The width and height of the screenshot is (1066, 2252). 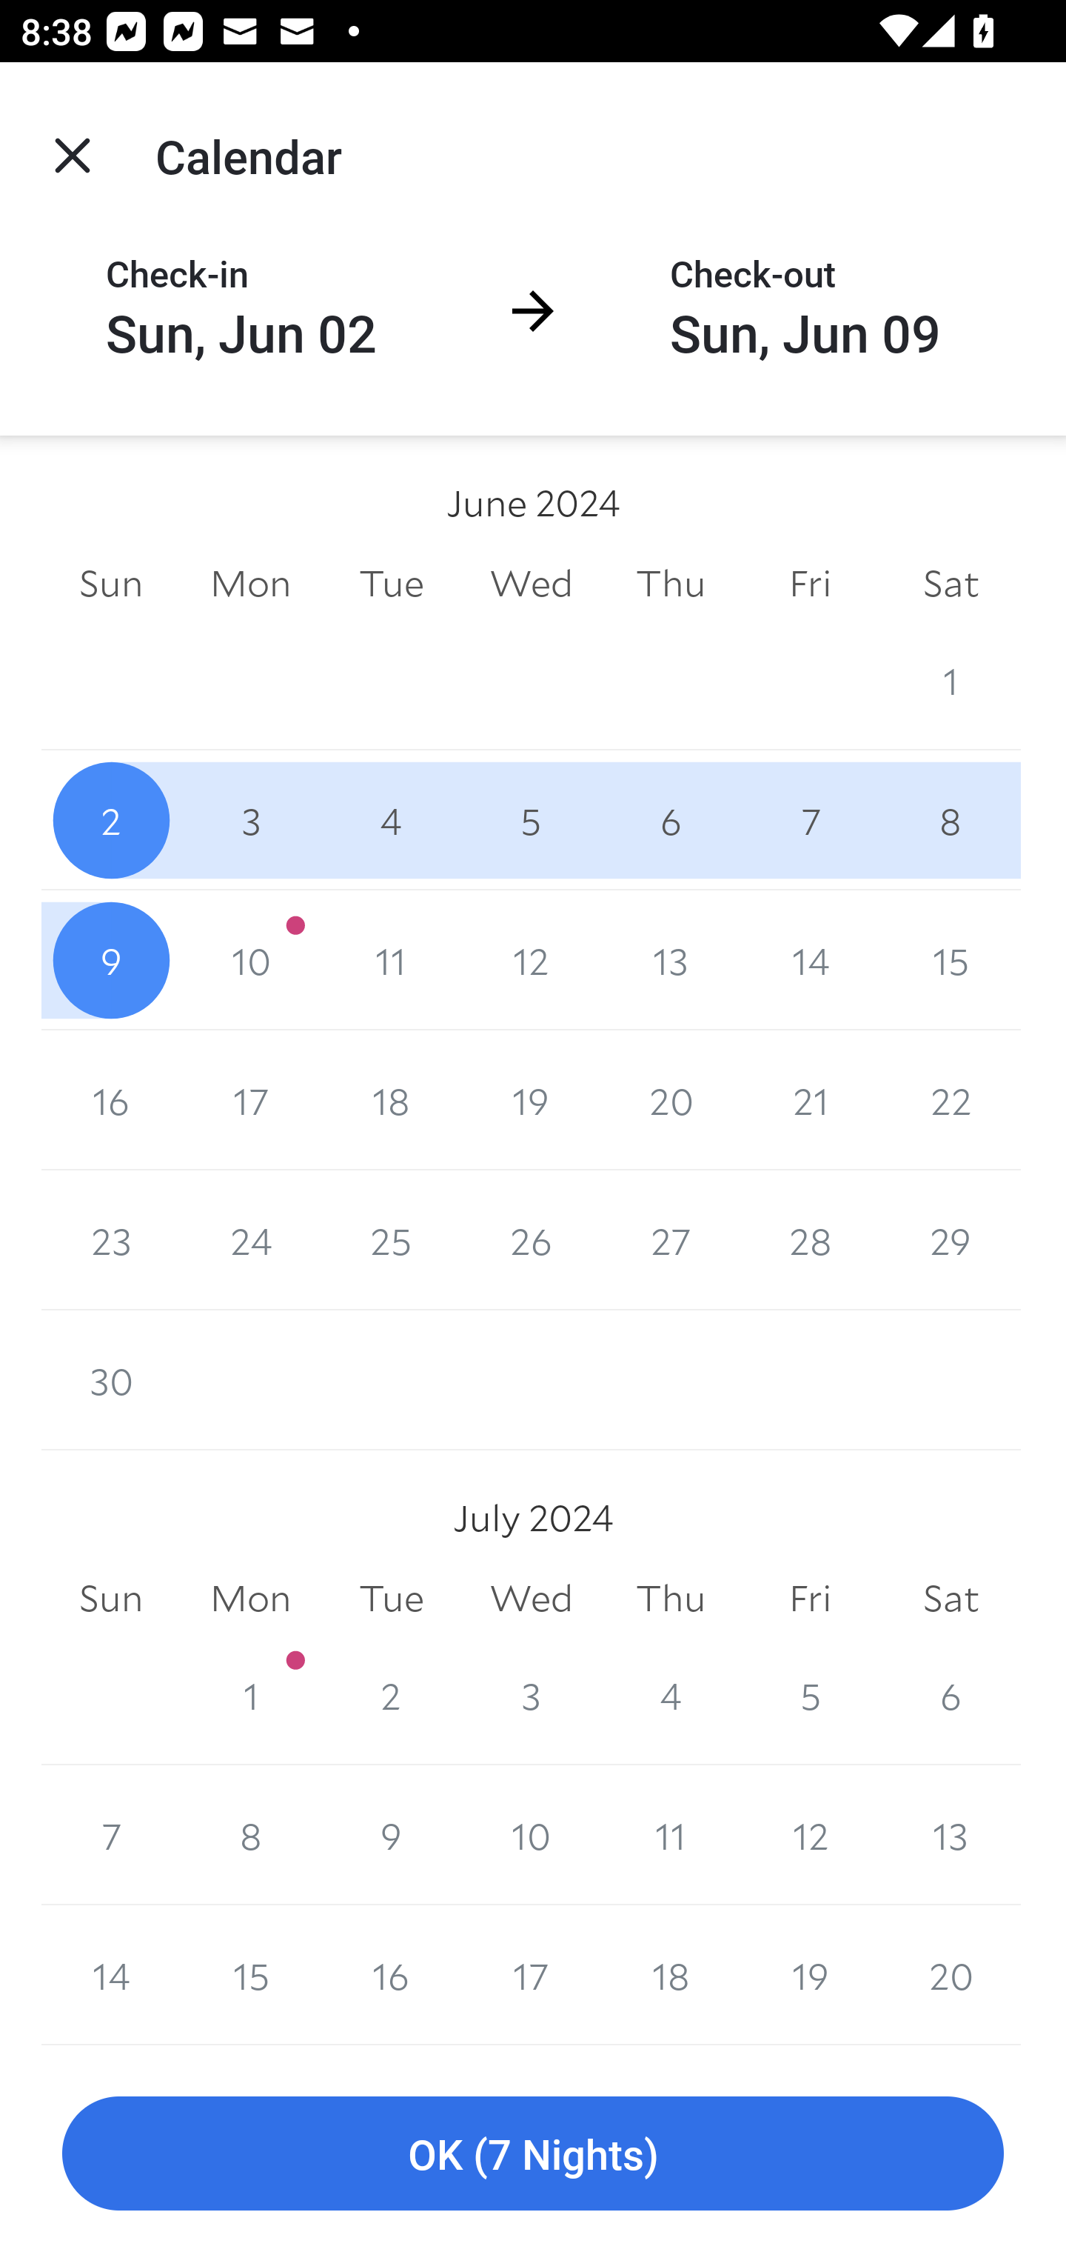 What do you see at coordinates (532, 1835) in the screenshot?
I see `10 10 July 2024` at bounding box center [532, 1835].